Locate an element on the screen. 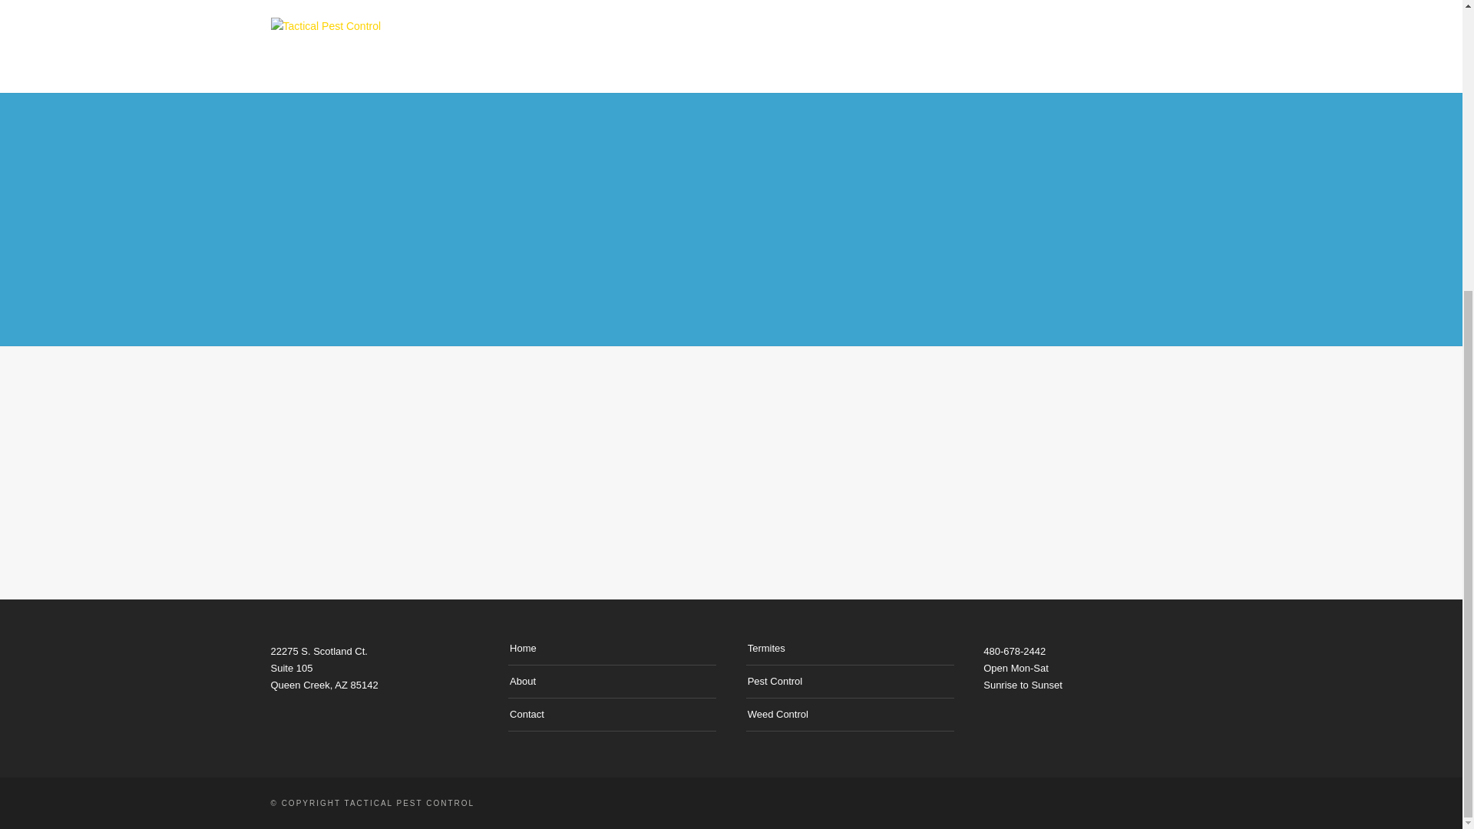 The width and height of the screenshot is (1474, 829). Weed Control is located at coordinates (777, 714).